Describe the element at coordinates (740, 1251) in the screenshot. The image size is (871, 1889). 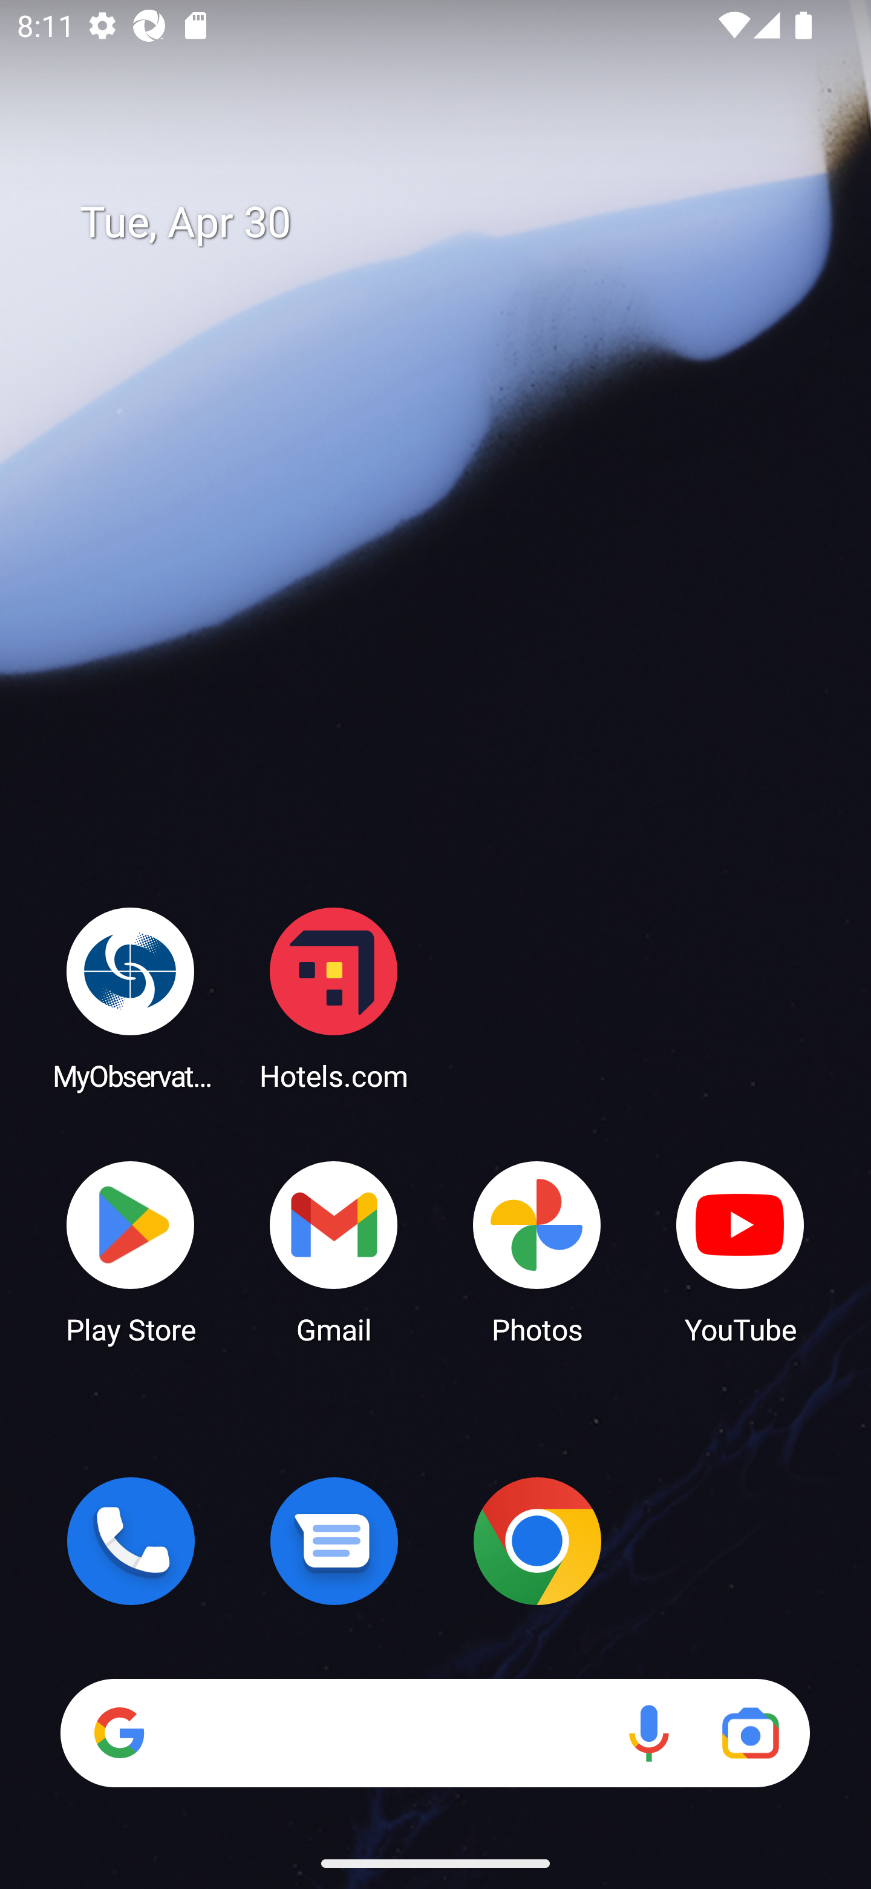
I see `YouTube` at that location.